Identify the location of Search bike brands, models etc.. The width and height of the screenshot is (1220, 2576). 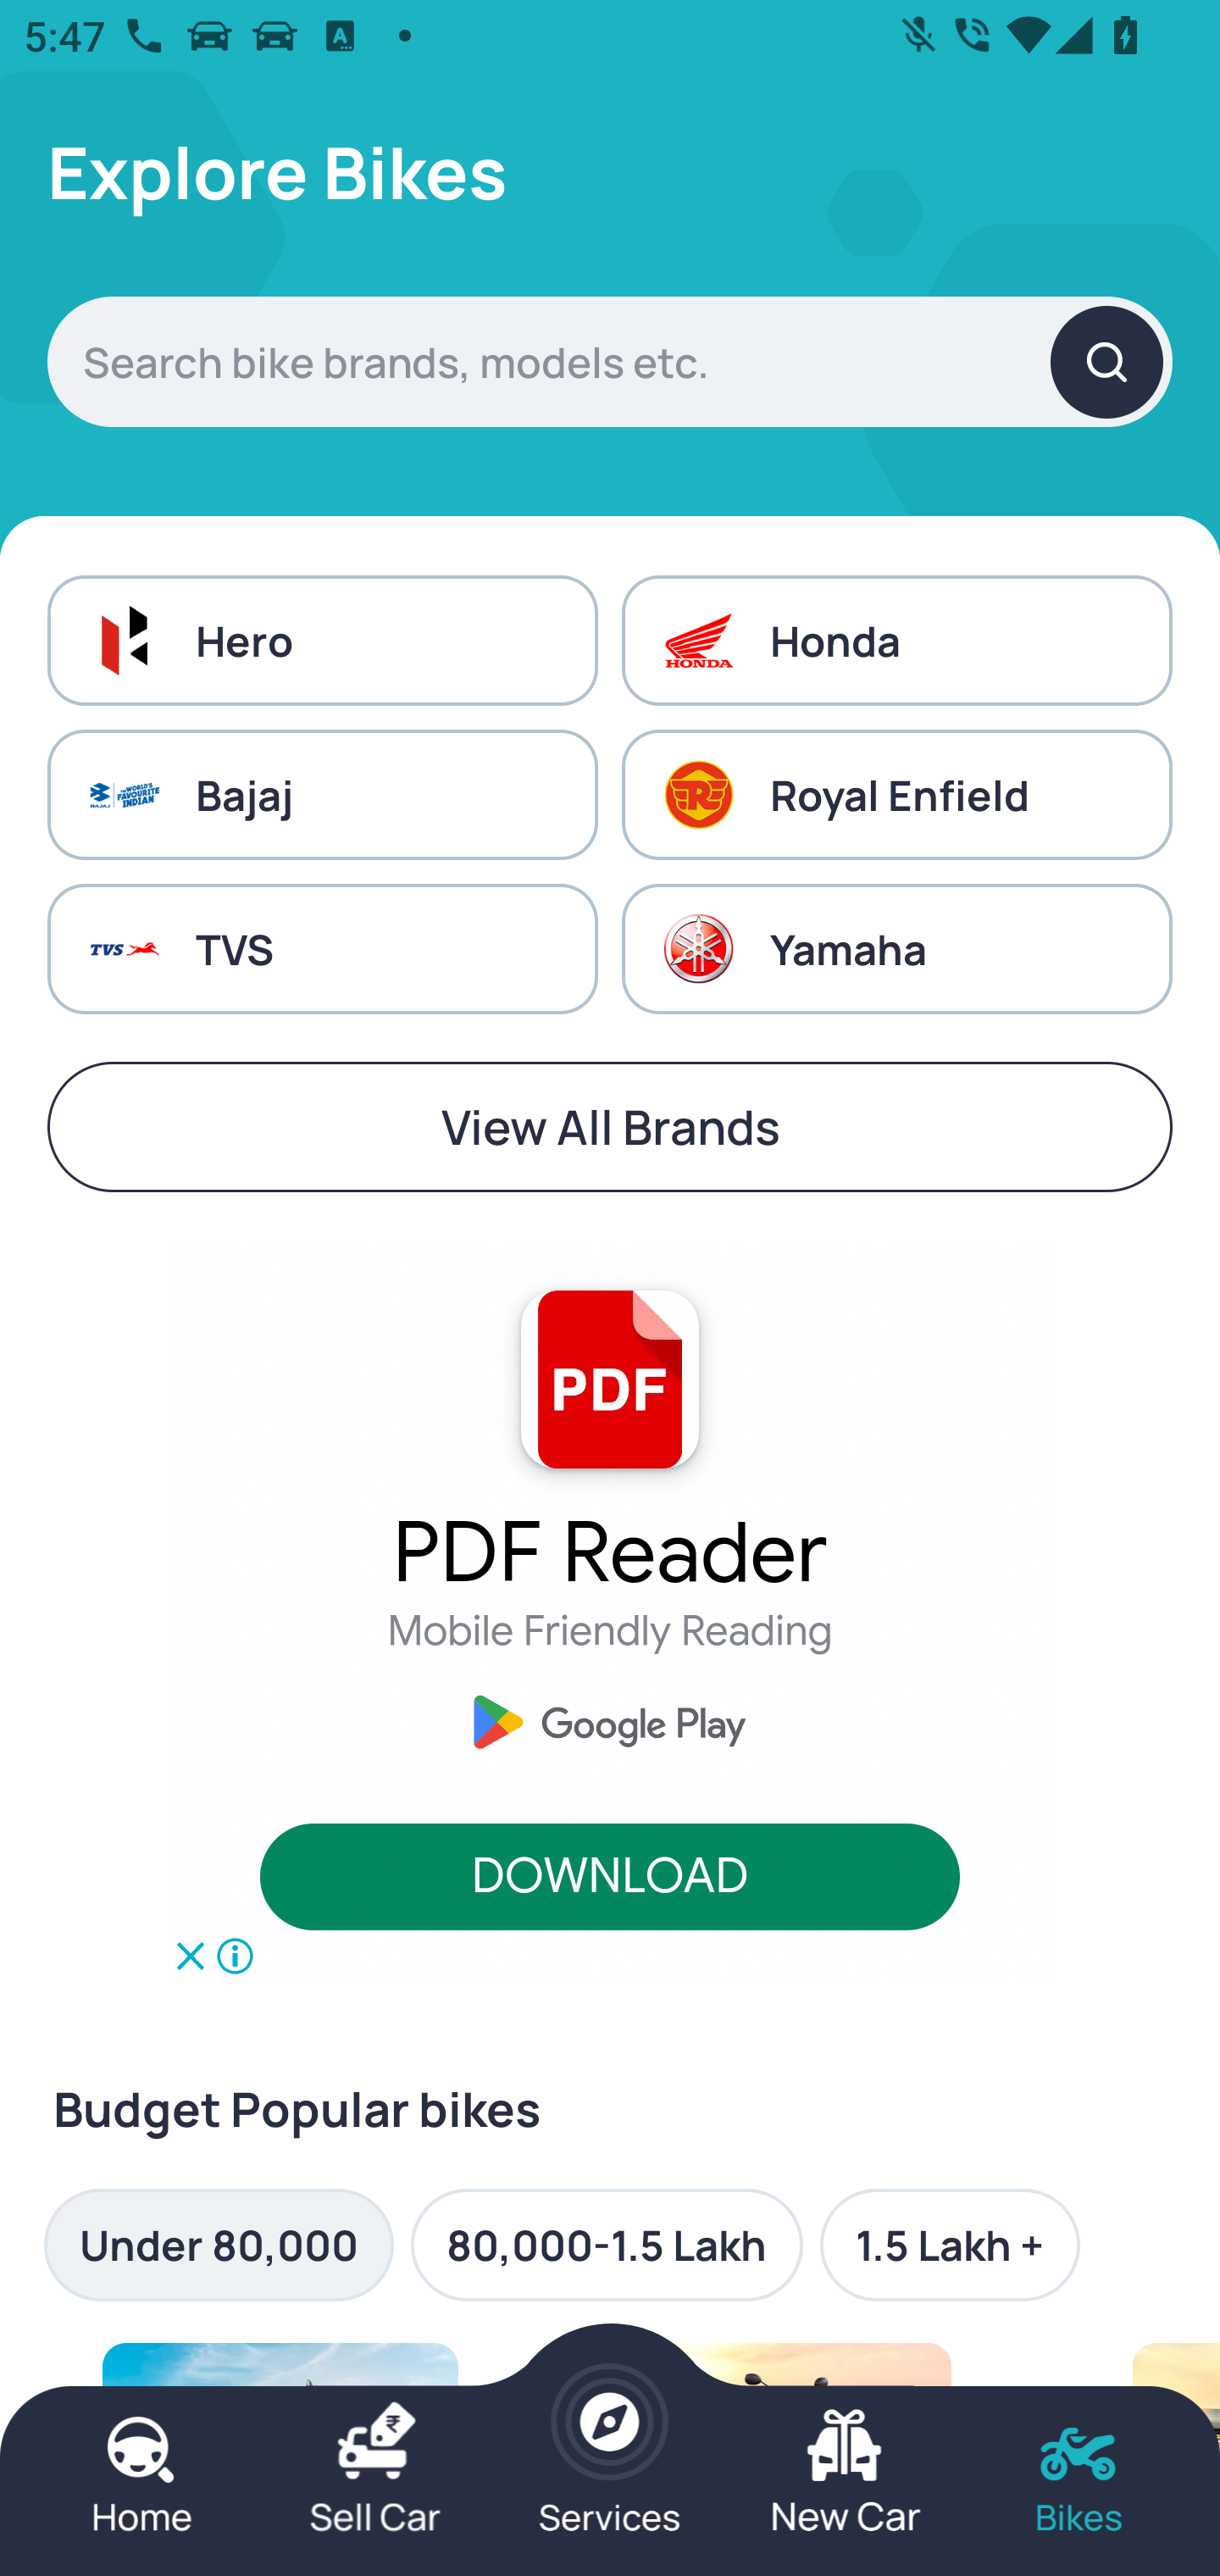
(610, 361).